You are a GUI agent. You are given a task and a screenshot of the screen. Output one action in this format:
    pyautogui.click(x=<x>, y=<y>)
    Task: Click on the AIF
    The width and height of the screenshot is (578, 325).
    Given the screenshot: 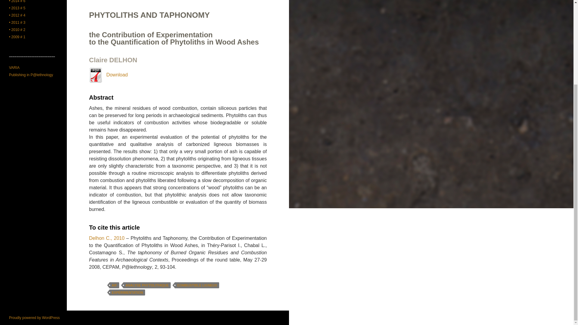 What is the action you would take?
    pyautogui.click(x=114, y=285)
    